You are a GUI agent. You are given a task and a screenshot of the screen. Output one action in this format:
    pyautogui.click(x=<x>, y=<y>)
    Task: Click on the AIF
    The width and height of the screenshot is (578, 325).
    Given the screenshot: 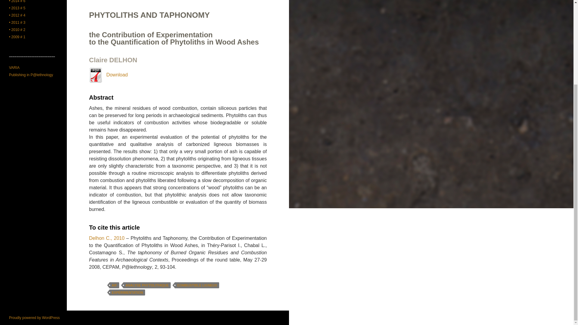 What is the action you would take?
    pyautogui.click(x=114, y=285)
    